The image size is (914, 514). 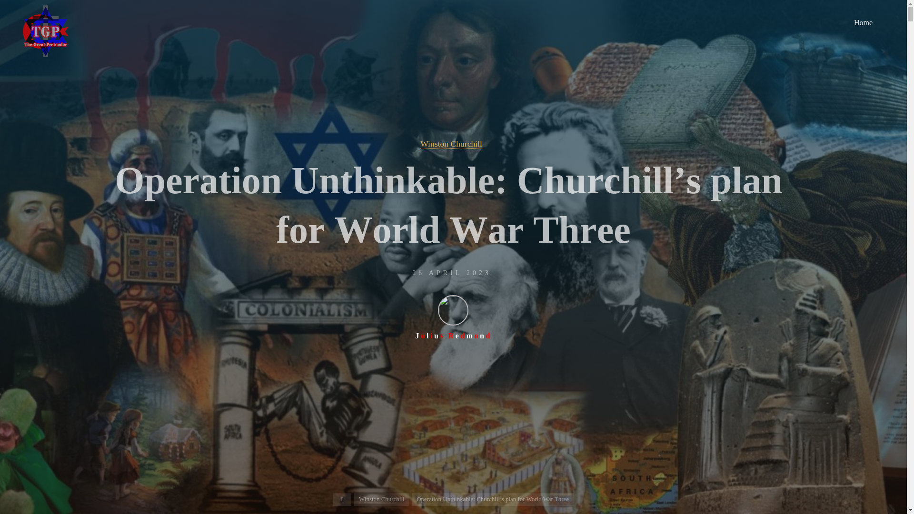 What do you see at coordinates (453, 455) in the screenshot?
I see `Read more` at bounding box center [453, 455].